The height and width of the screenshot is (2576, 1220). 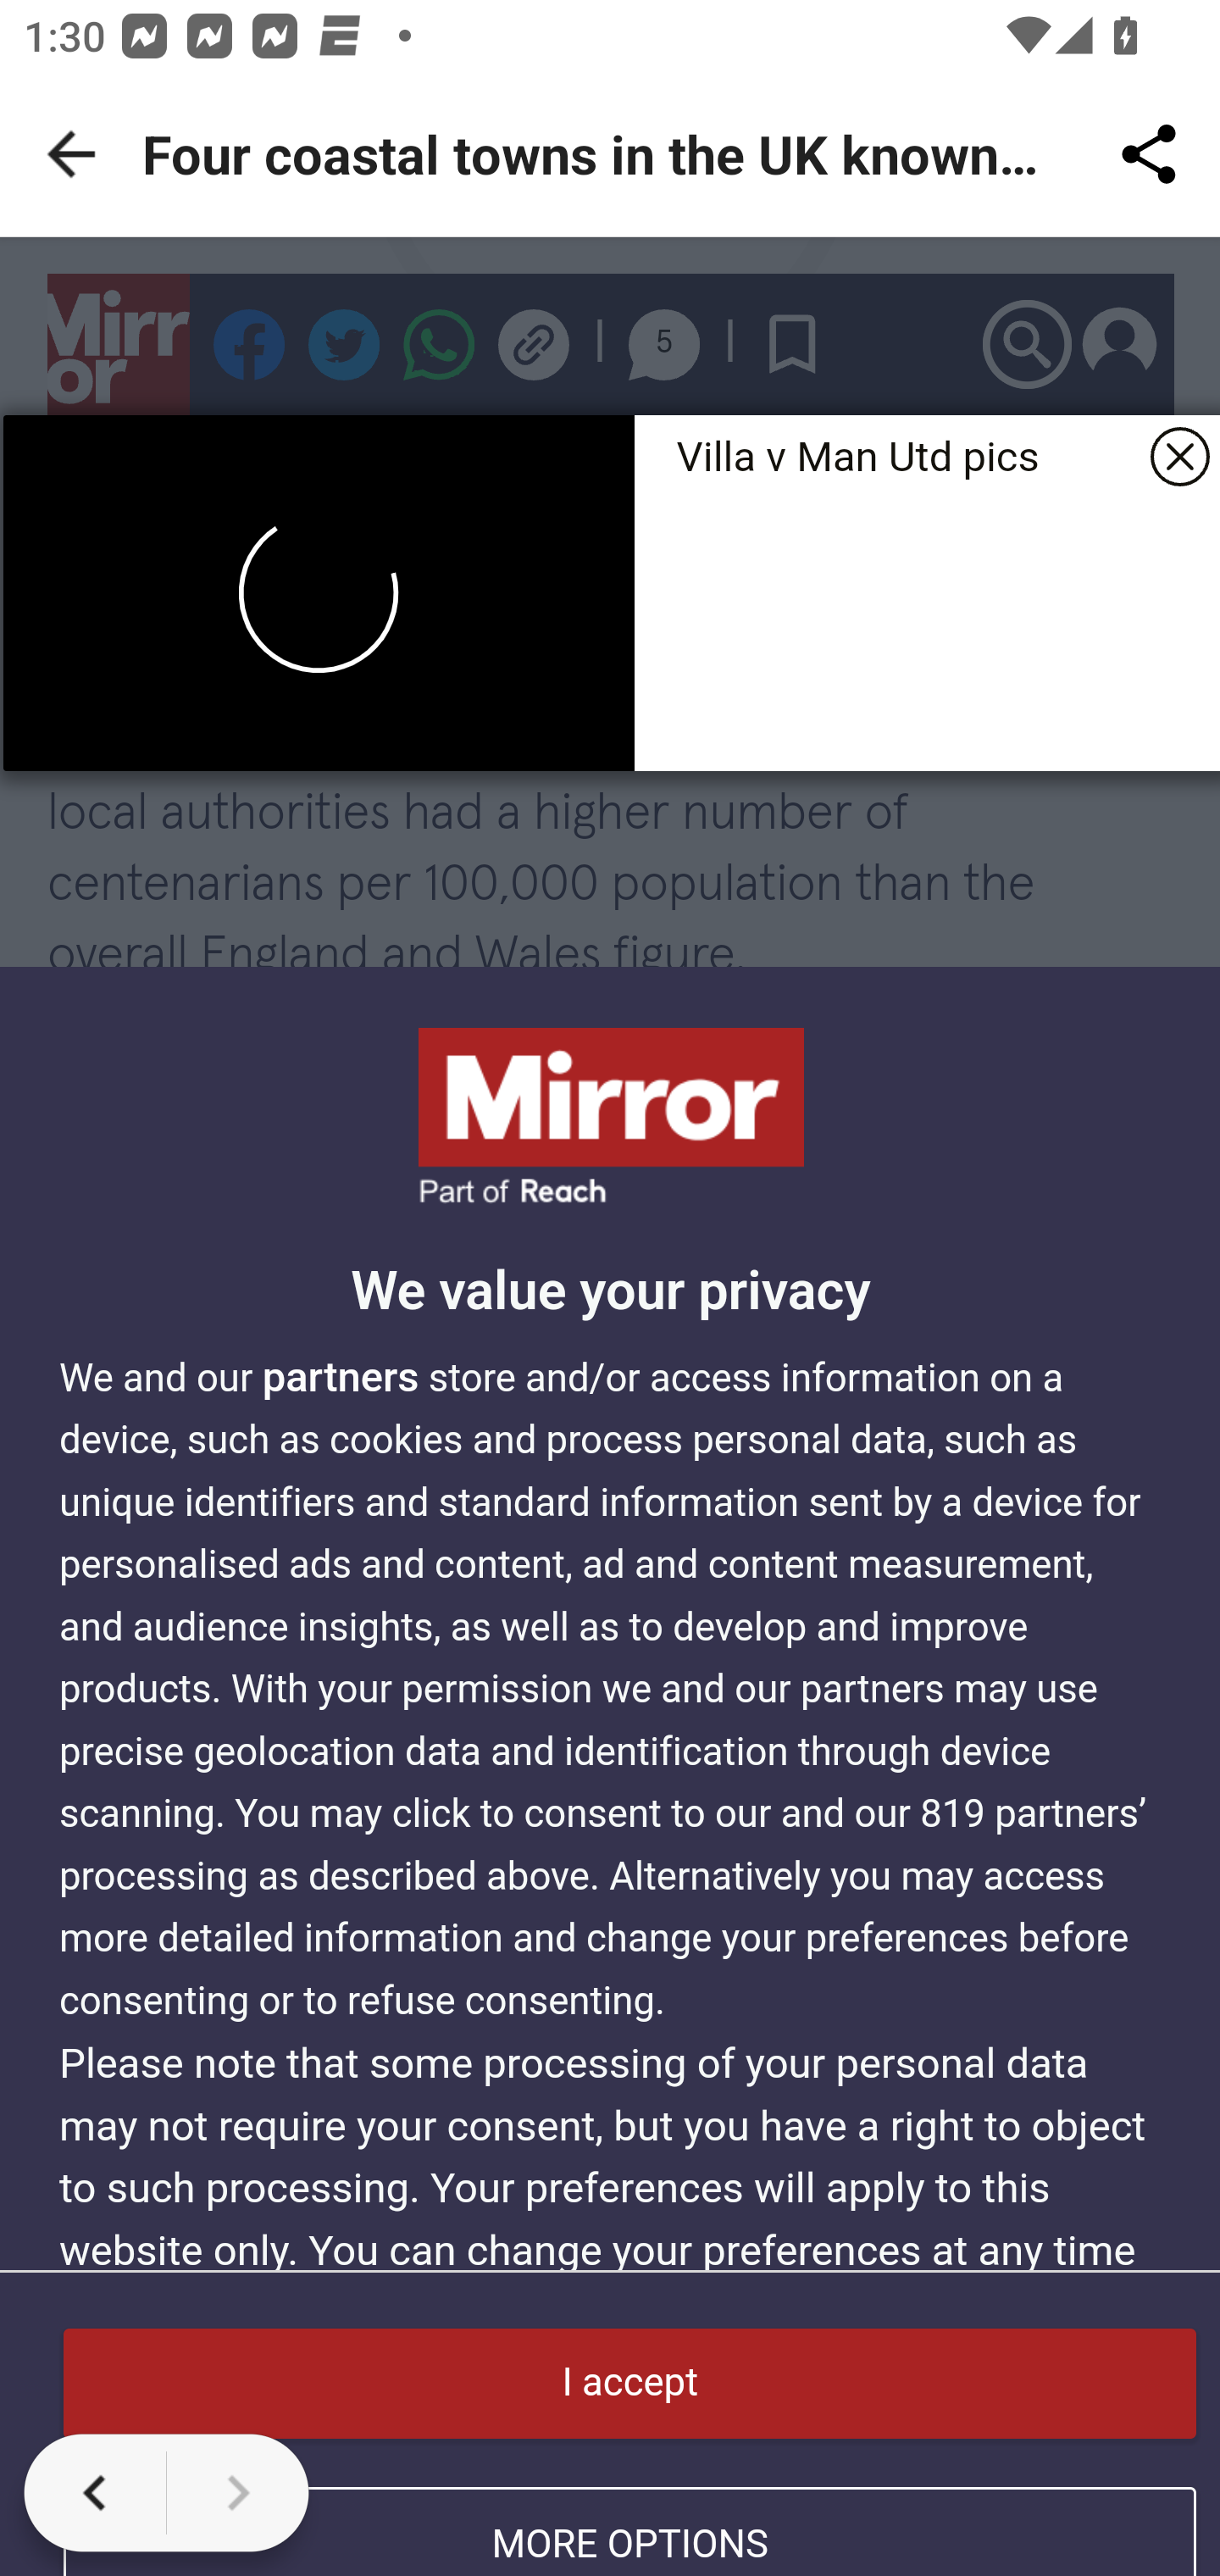 What do you see at coordinates (319, 593) in the screenshot?
I see `Unable to play media.` at bounding box center [319, 593].